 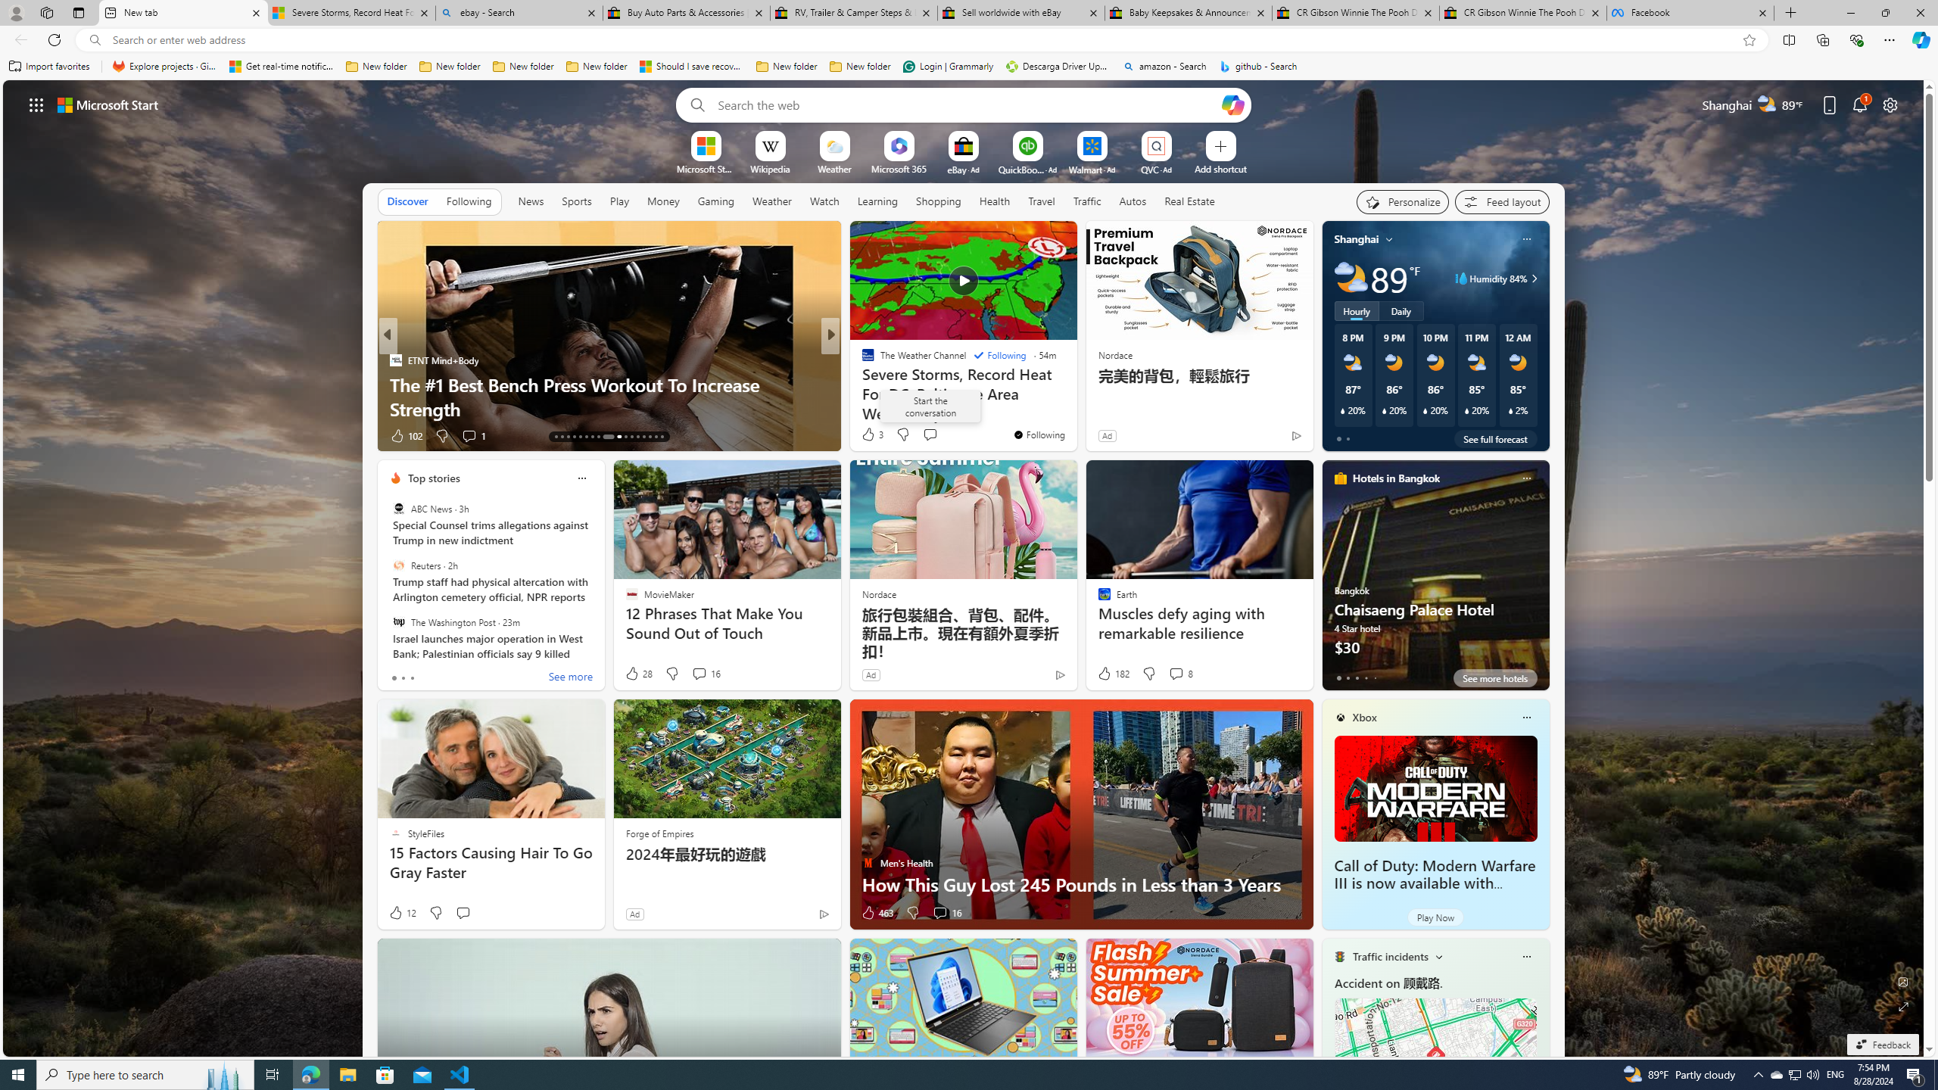 I want to click on AutomationID: tab-29, so click(x=662, y=437).